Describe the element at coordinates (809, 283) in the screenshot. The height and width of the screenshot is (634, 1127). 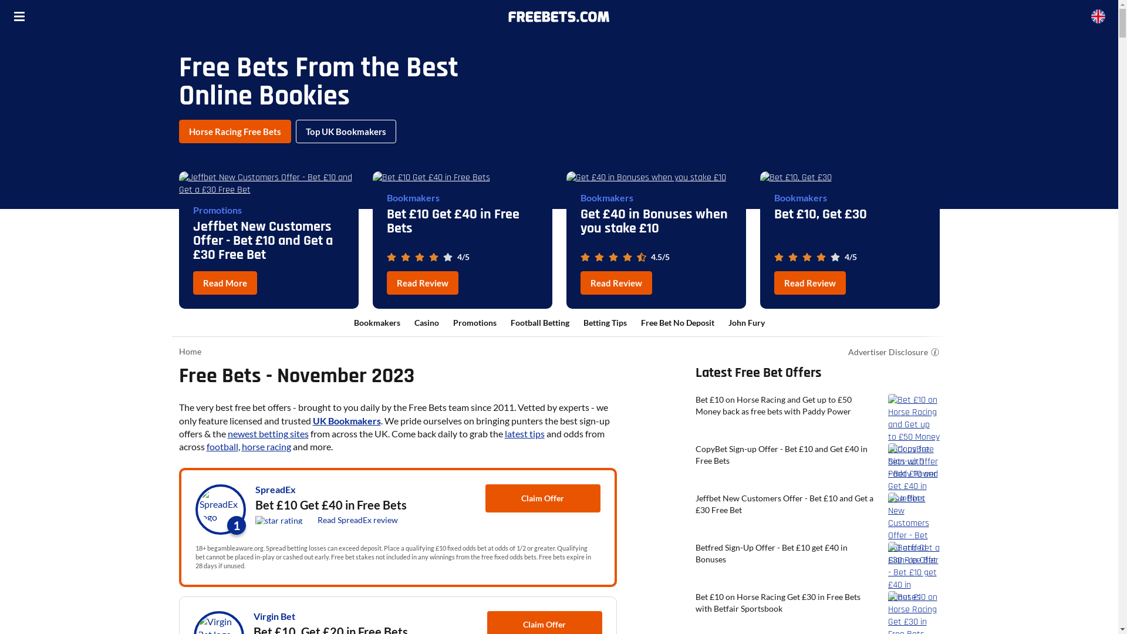
I see `Read Review` at that location.